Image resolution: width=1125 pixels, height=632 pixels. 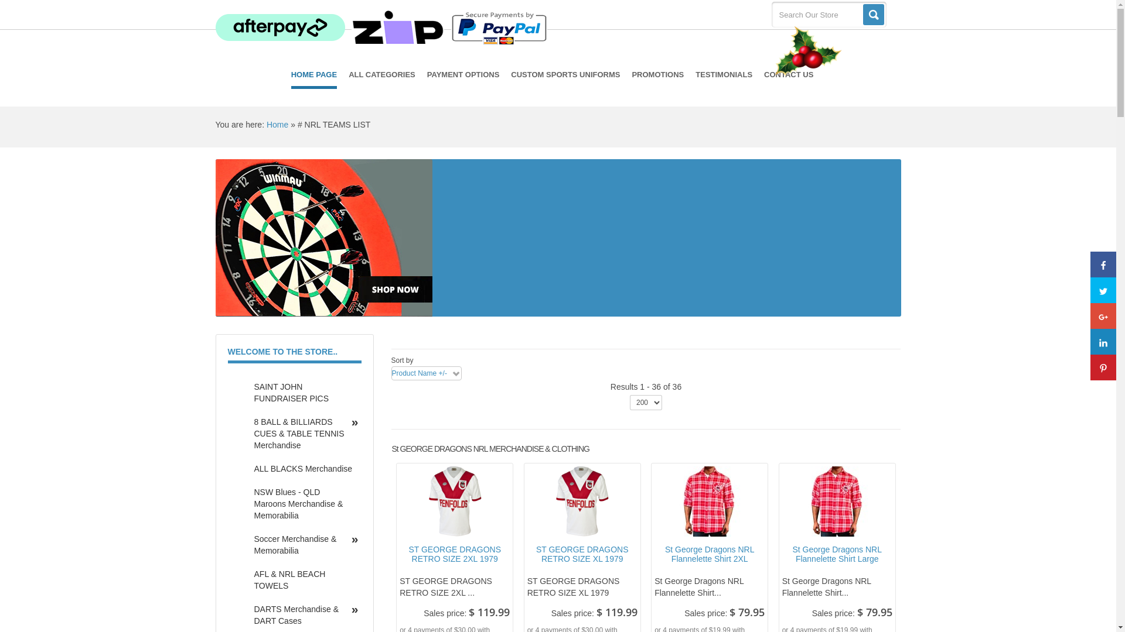 What do you see at coordinates (419, 373) in the screenshot?
I see `Product Name +/-` at bounding box center [419, 373].